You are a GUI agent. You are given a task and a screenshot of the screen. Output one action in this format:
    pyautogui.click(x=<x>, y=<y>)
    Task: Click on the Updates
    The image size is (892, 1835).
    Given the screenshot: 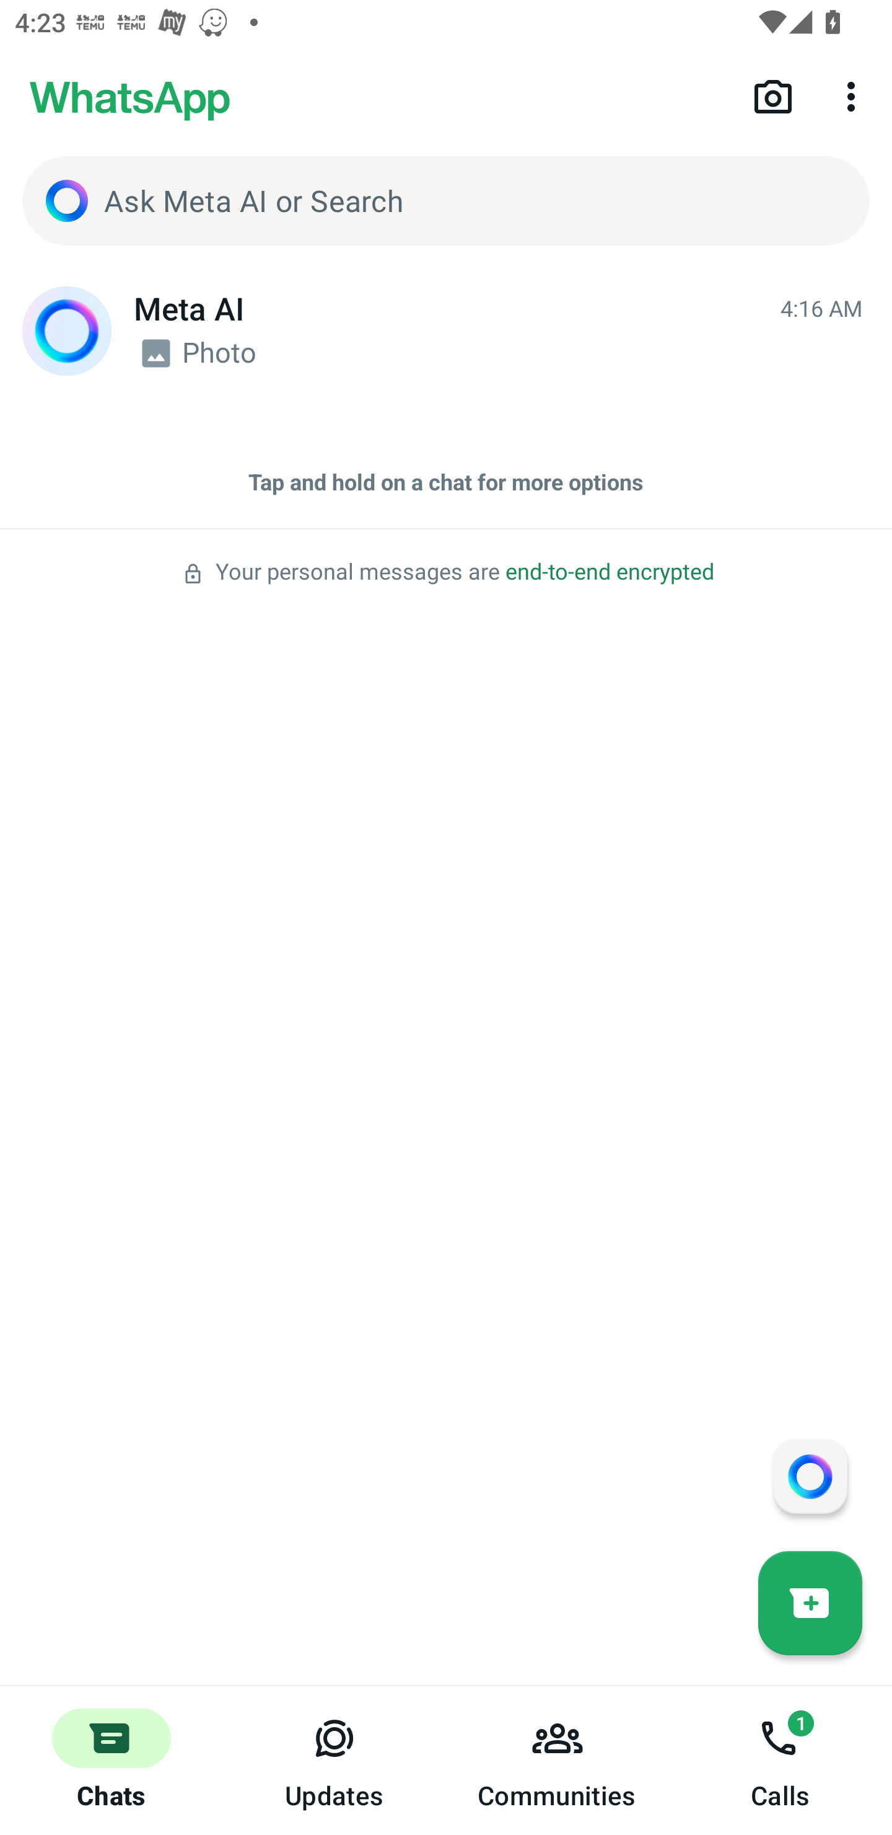 What is the action you would take?
    pyautogui.click(x=334, y=1761)
    